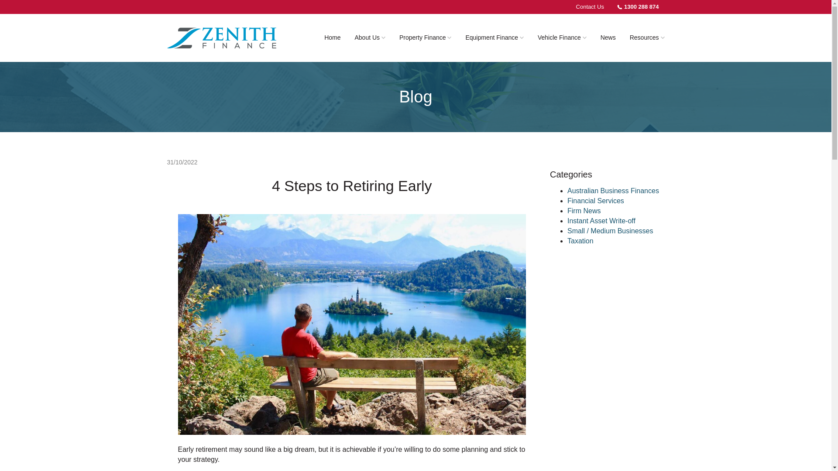 Image resolution: width=838 pixels, height=471 pixels. What do you see at coordinates (608, 38) in the screenshot?
I see `News` at bounding box center [608, 38].